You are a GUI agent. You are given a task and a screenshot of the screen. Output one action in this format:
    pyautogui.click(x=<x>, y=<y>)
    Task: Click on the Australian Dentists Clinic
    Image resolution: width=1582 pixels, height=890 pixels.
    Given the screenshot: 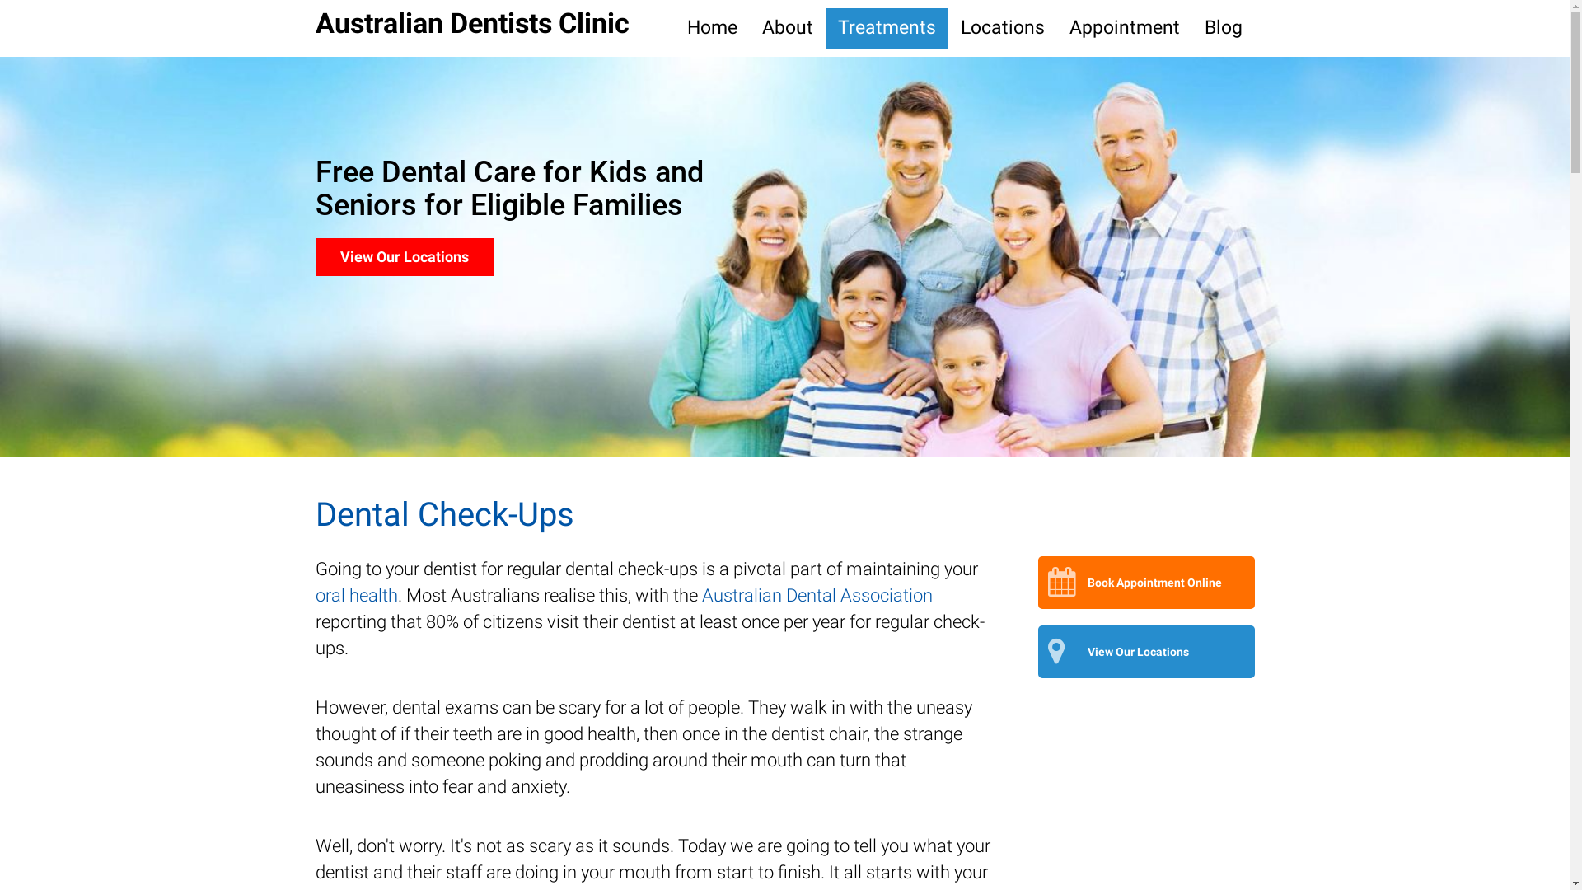 What is the action you would take?
    pyautogui.click(x=471, y=23)
    